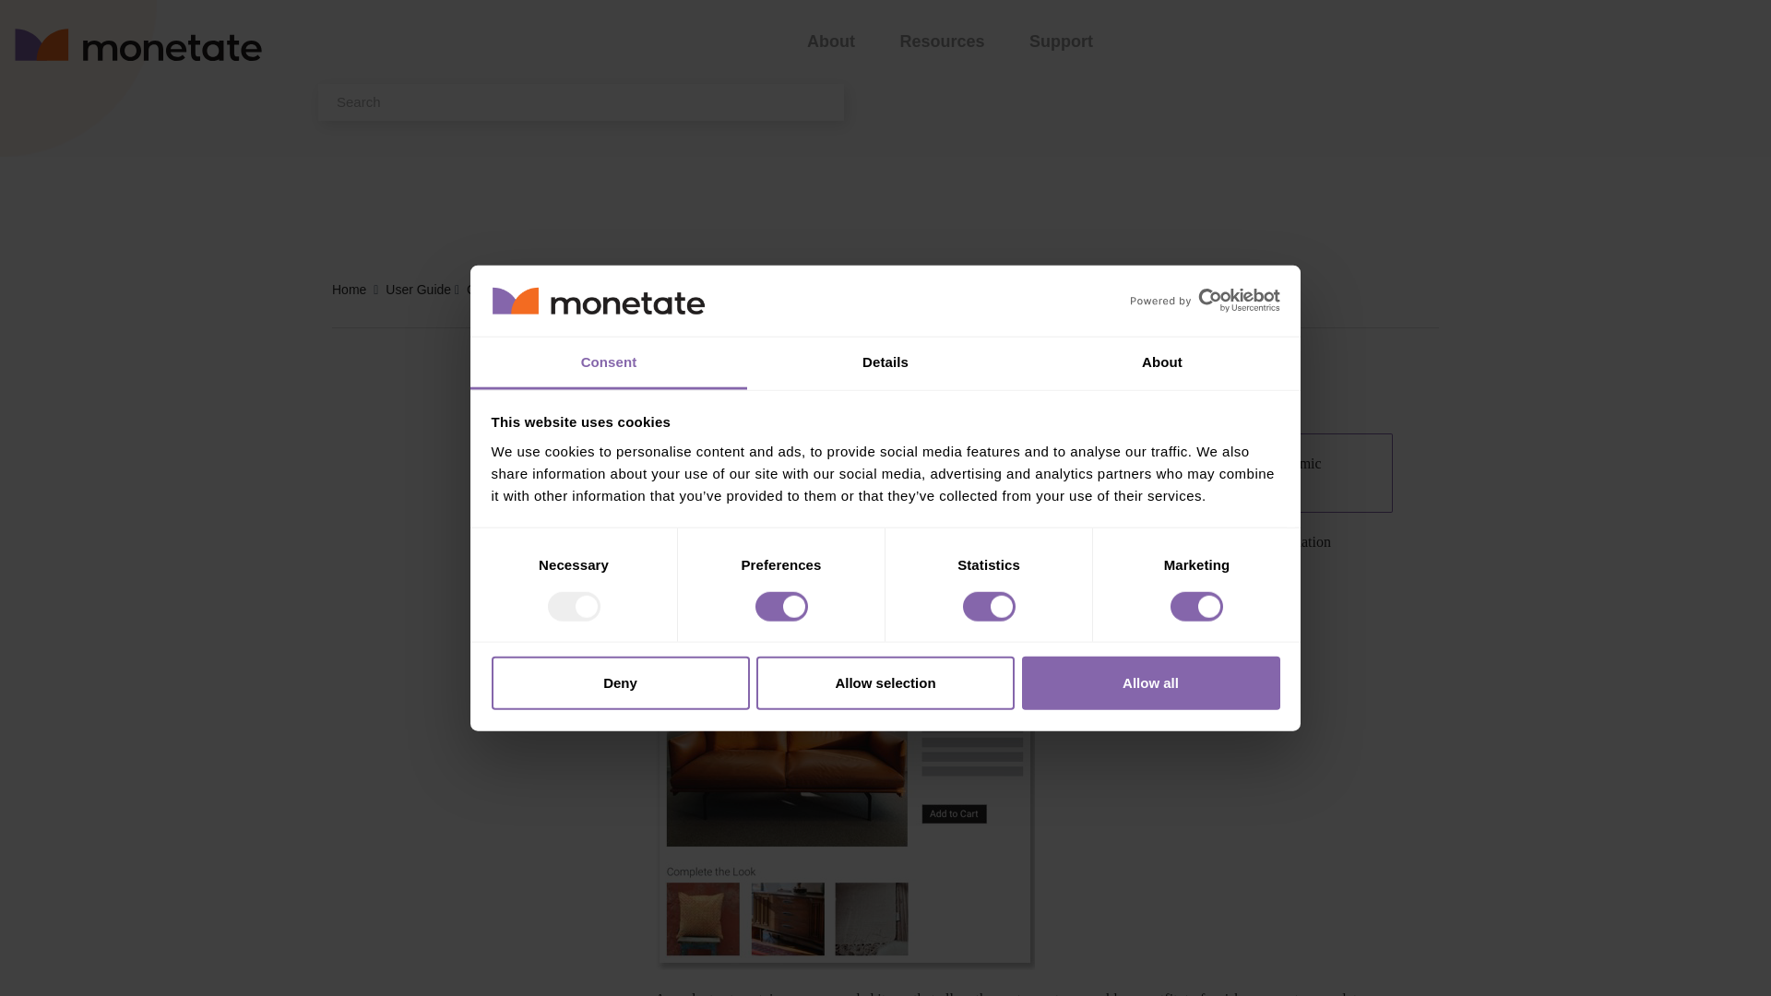 The width and height of the screenshot is (1771, 996). What do you see at coordinates (505, 290) in the screenshot?
I see `Components` at bounding box center [505, 290].